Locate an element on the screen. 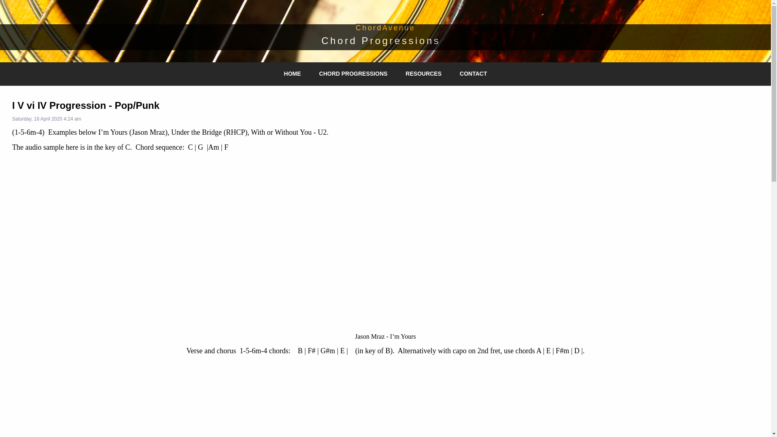  CONTACT is located at coordinates (473, 74).